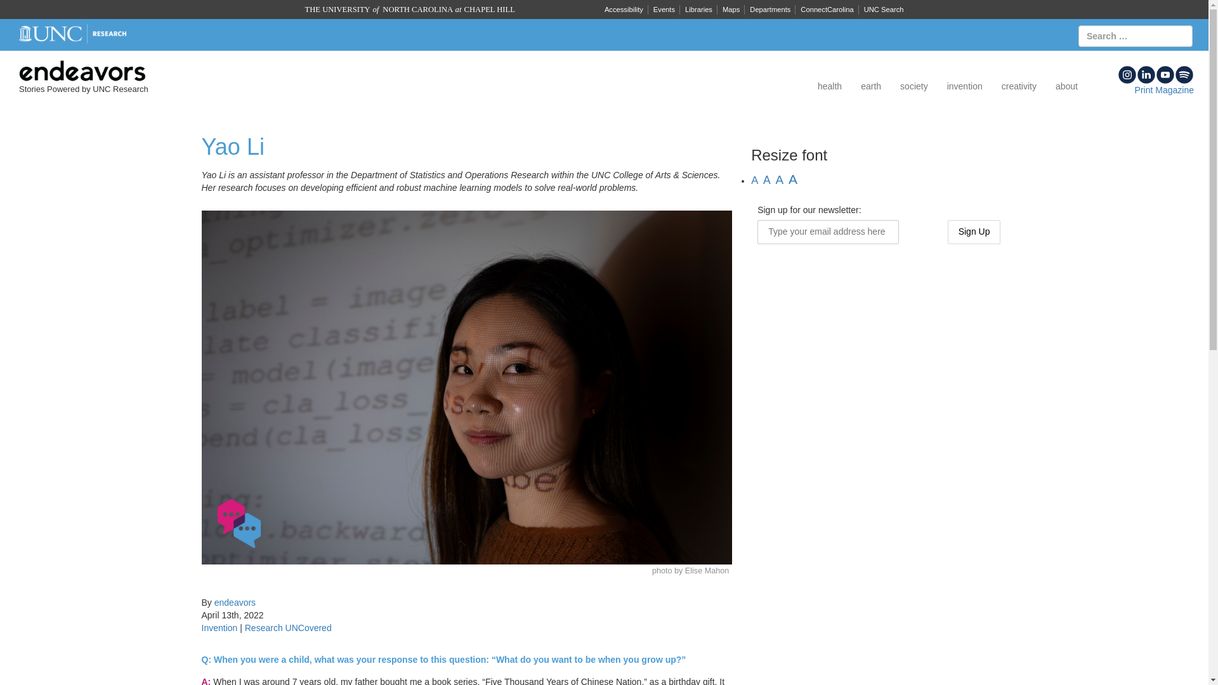 The height and width of the screenshot is (685, 1218). What do you see at coordinates (1135, 36) in the screenshot?
I see `Search for:` at bounding box center [1135, 36].